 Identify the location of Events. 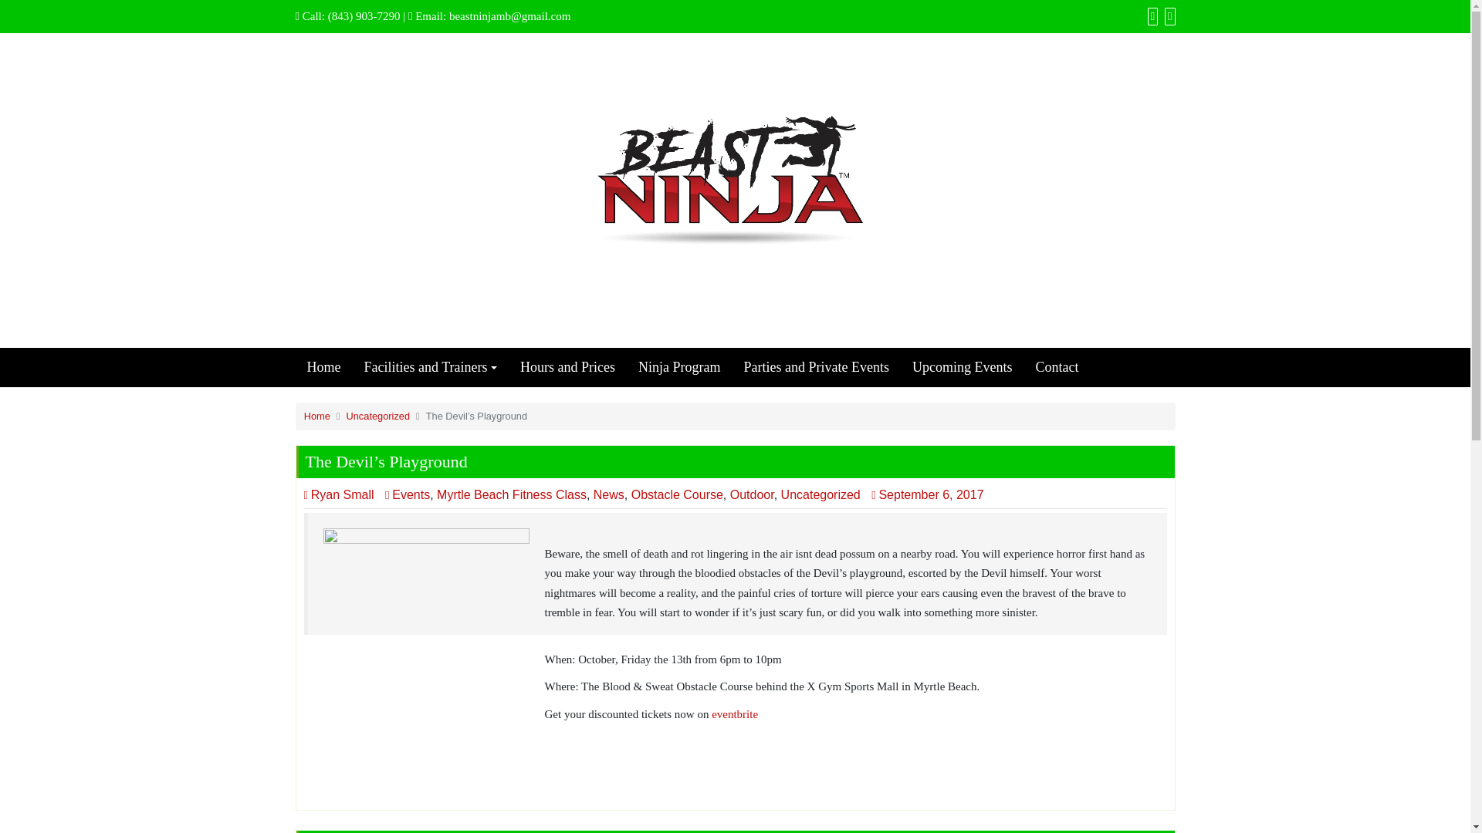
(408, 494).